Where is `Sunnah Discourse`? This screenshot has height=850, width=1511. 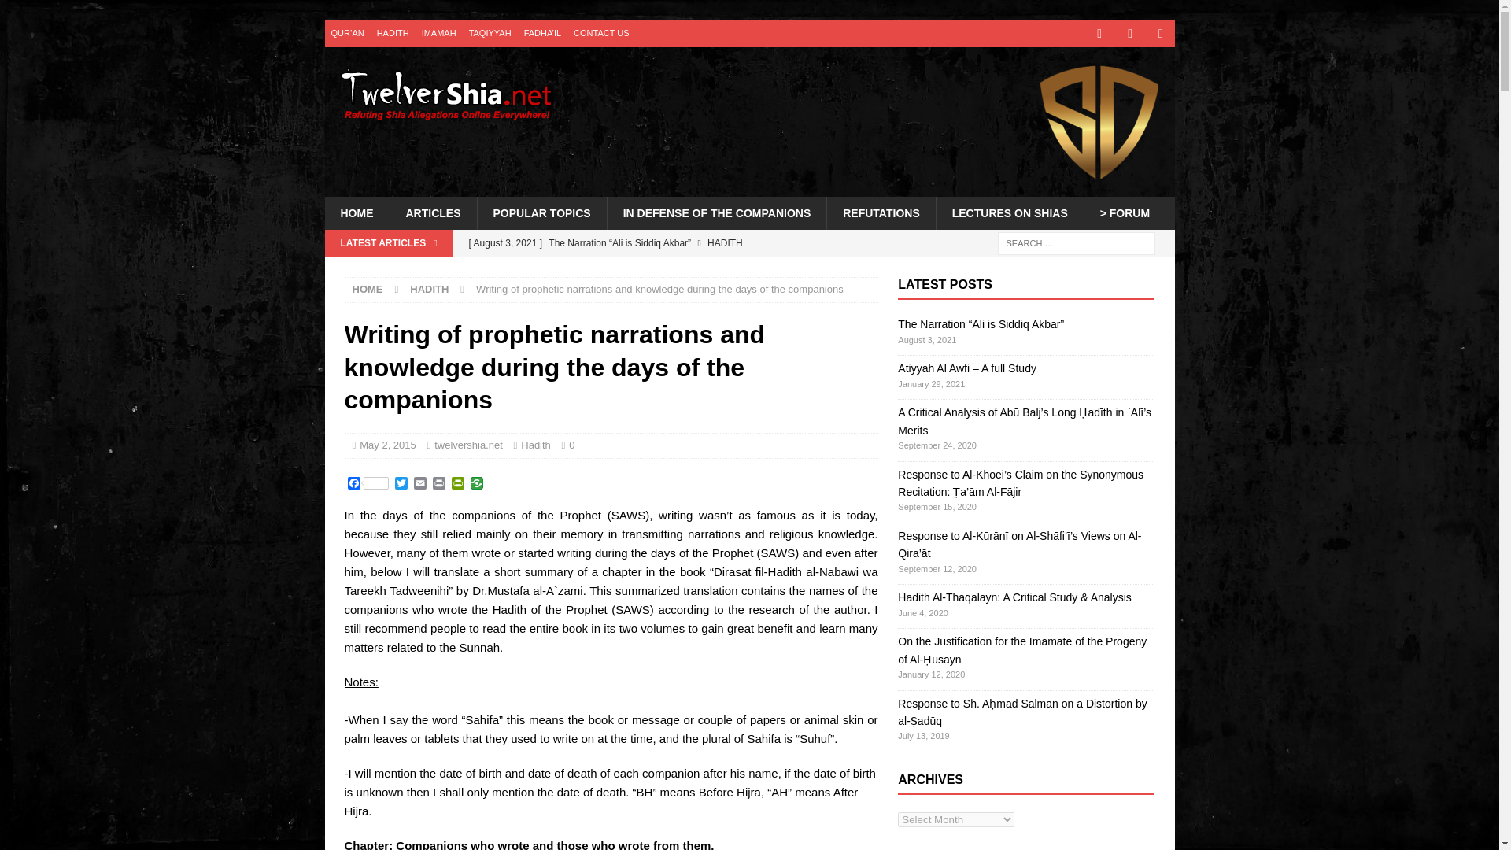 Sunnah Discourse is located at coordinates (1099, 121).